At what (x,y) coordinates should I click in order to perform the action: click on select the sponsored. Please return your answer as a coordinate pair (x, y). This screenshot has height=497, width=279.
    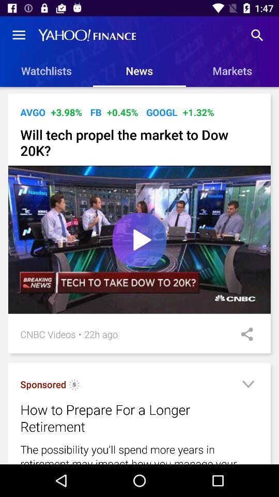
    Looking at the image, I should click on (43, 384).